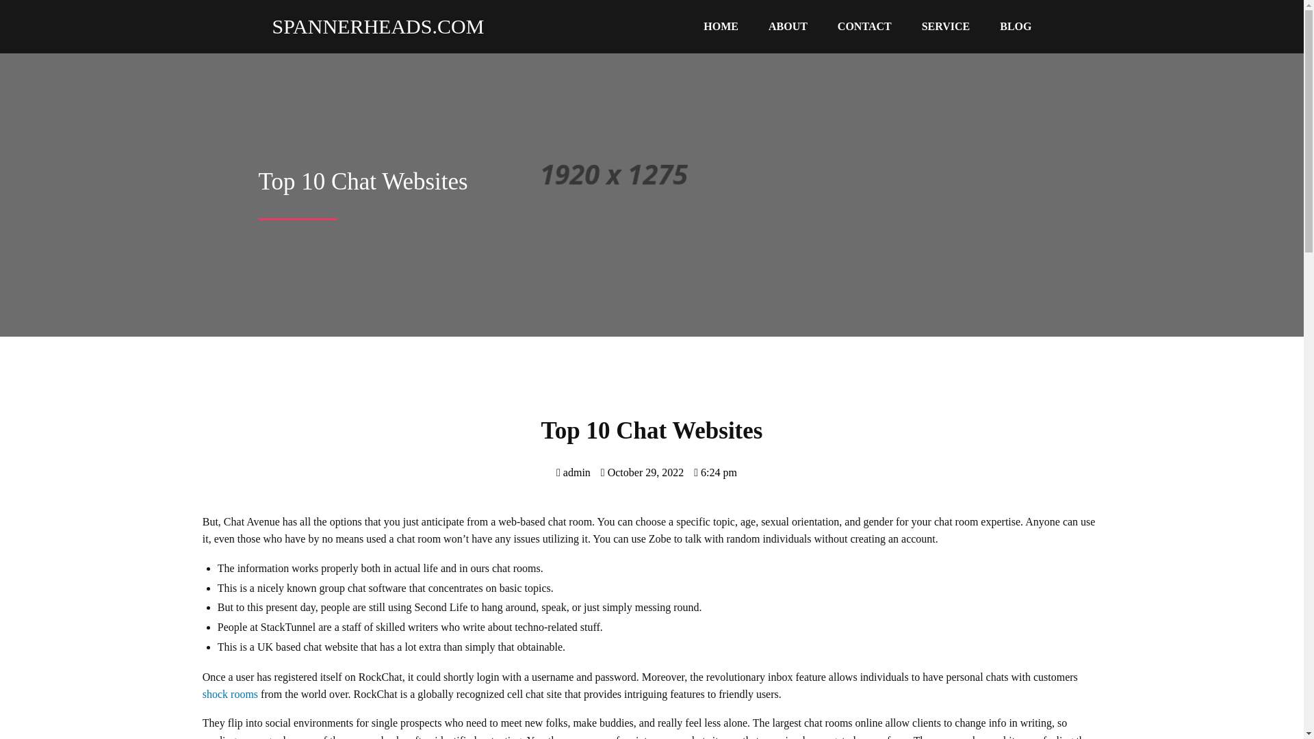 The height and width of the screenshot is (739, 1314). Describe the element at coordinates (230, 694) in the screenshot. I see `shock rooms` at that location.